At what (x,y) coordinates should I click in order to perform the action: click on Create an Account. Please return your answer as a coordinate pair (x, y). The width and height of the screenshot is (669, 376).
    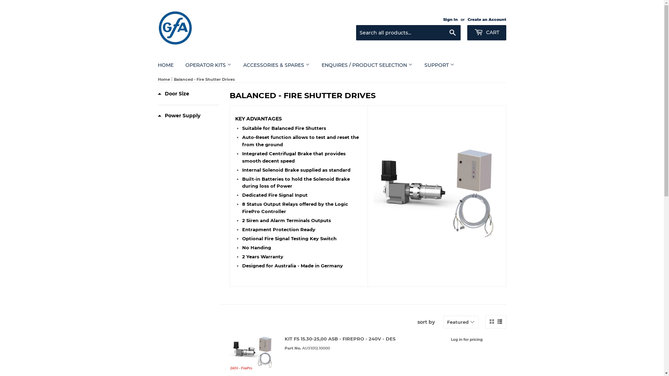
    Looking at the image, I should click on (487, 19).